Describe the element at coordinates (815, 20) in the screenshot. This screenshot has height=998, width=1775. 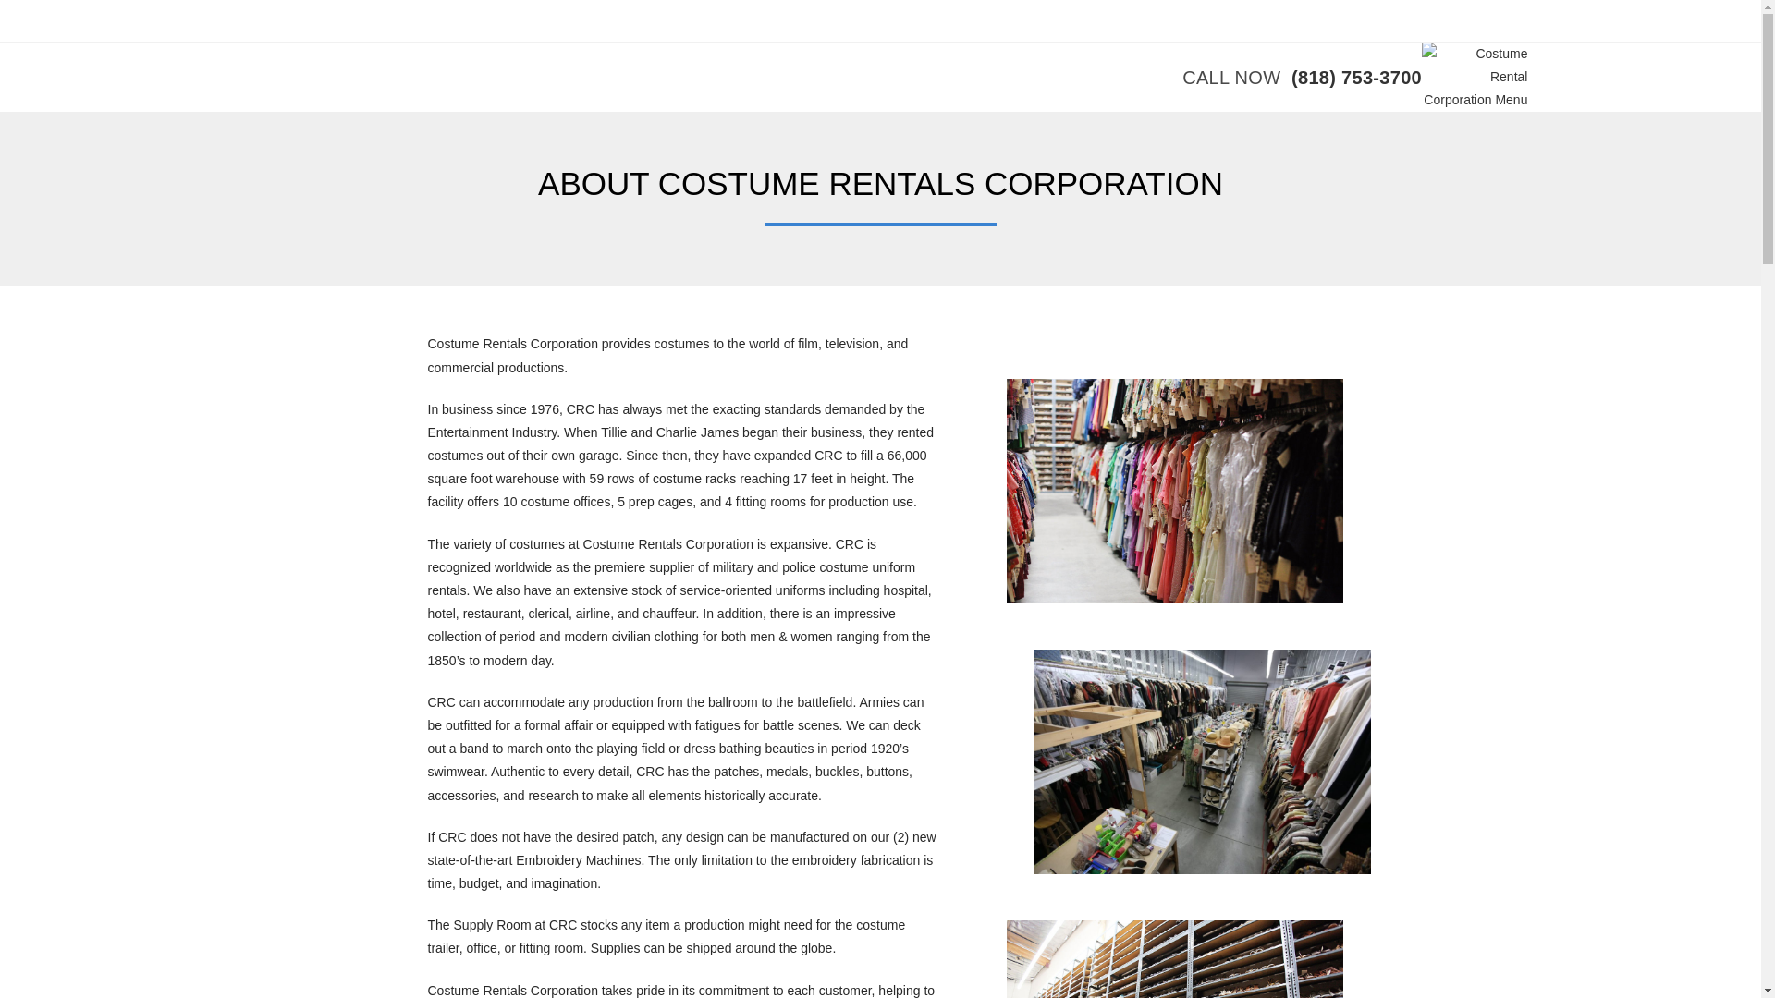
I see `Contact Us` at that location.